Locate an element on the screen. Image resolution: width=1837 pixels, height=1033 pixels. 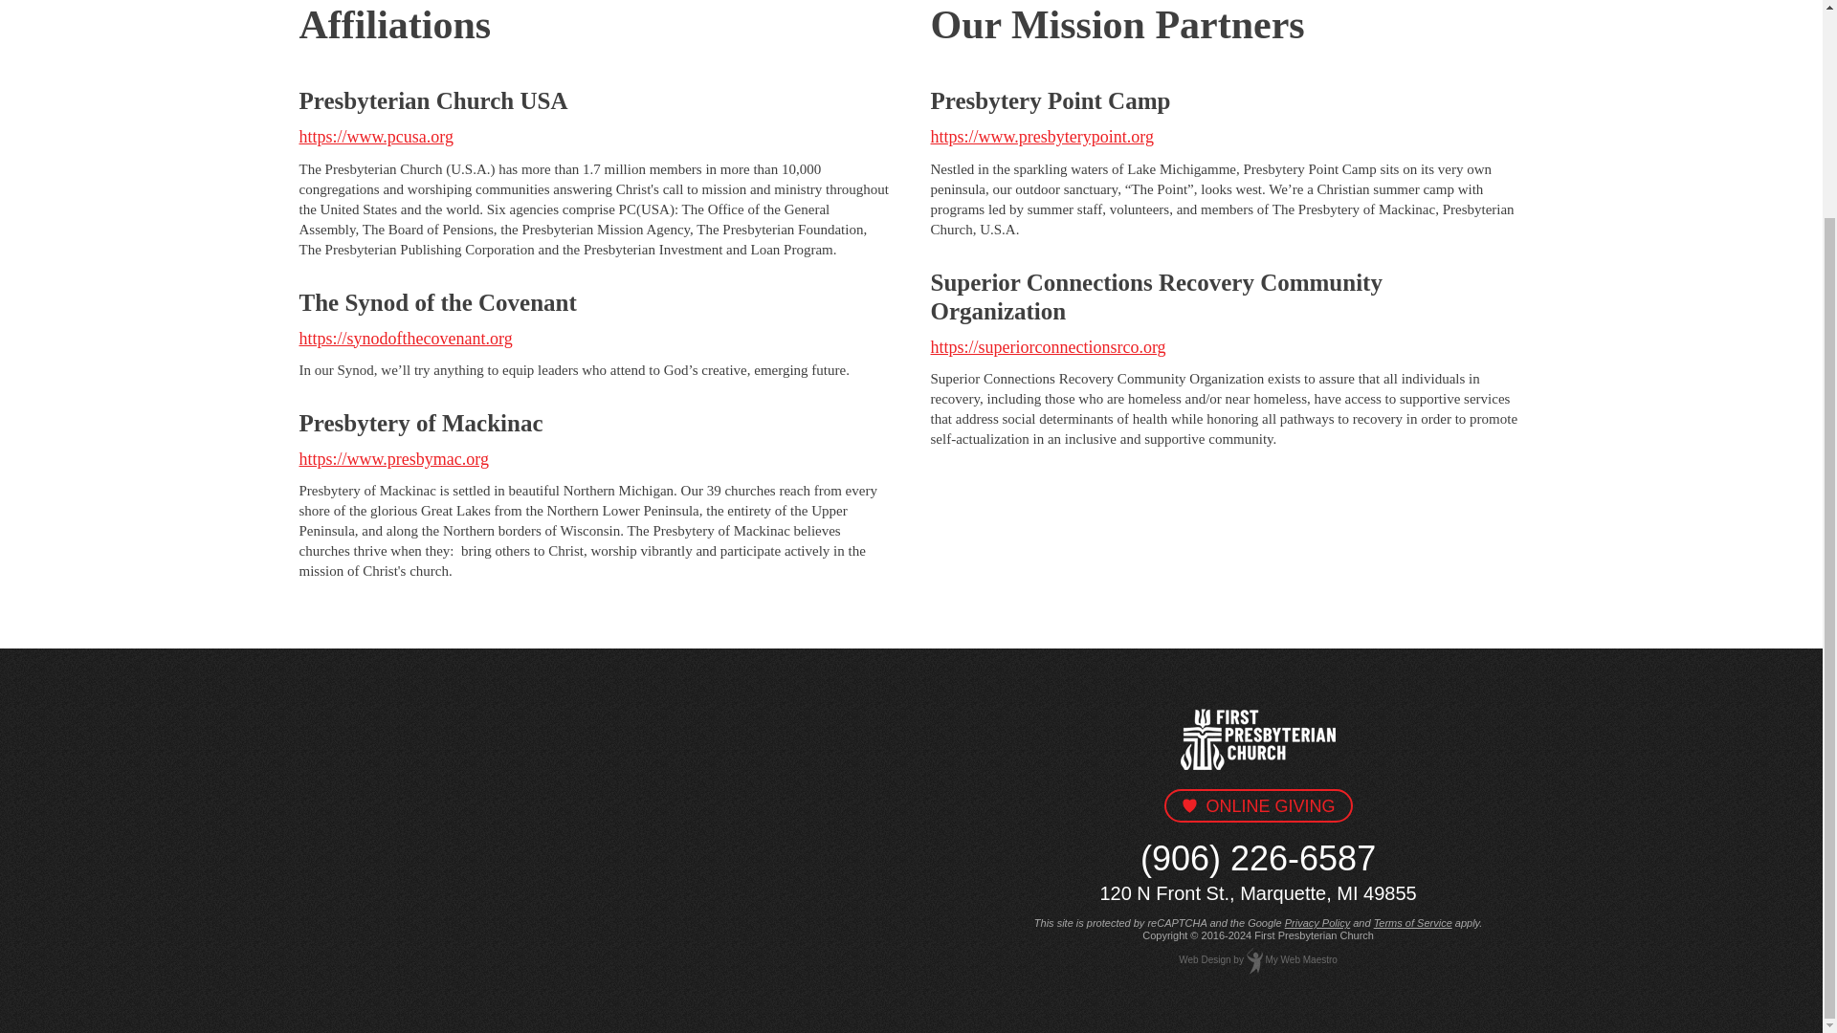
Website by My Web Maestro - mywebmaestro.com is located at coordinates (1205, 958).